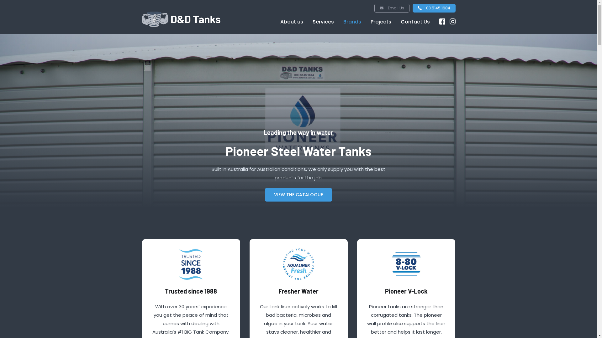  Describe the element at coordinates (381, 22) in the screenshot. I see `Projects` at that location.